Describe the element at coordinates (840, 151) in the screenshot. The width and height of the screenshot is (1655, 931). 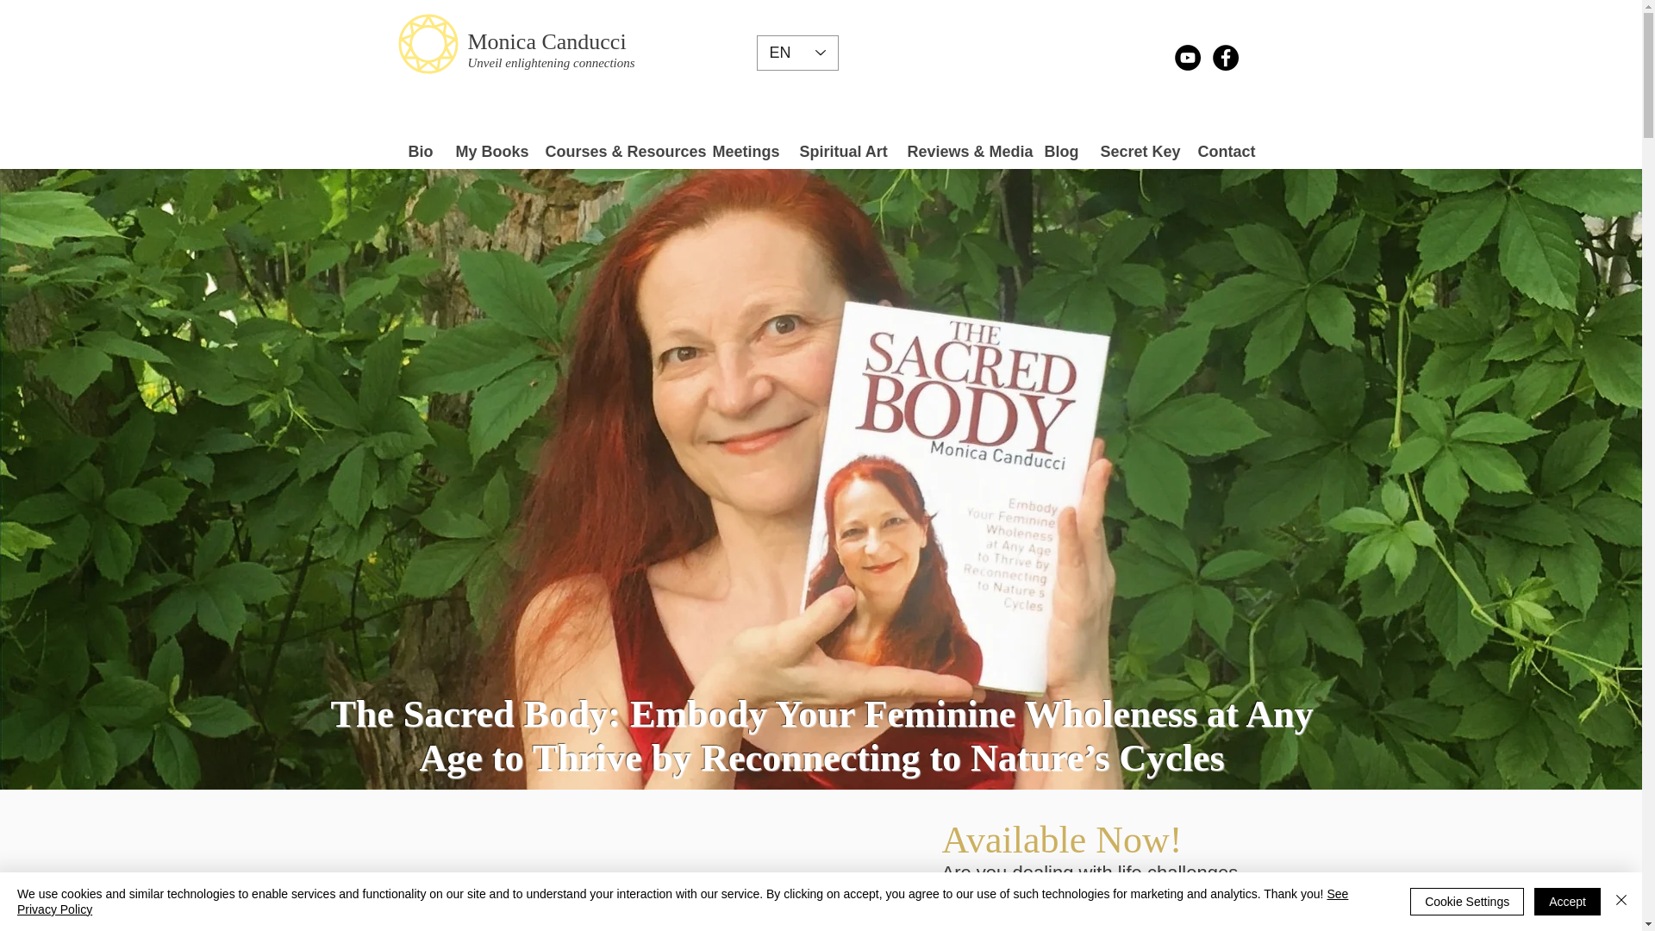
I see `Spiritual Art` at that location.